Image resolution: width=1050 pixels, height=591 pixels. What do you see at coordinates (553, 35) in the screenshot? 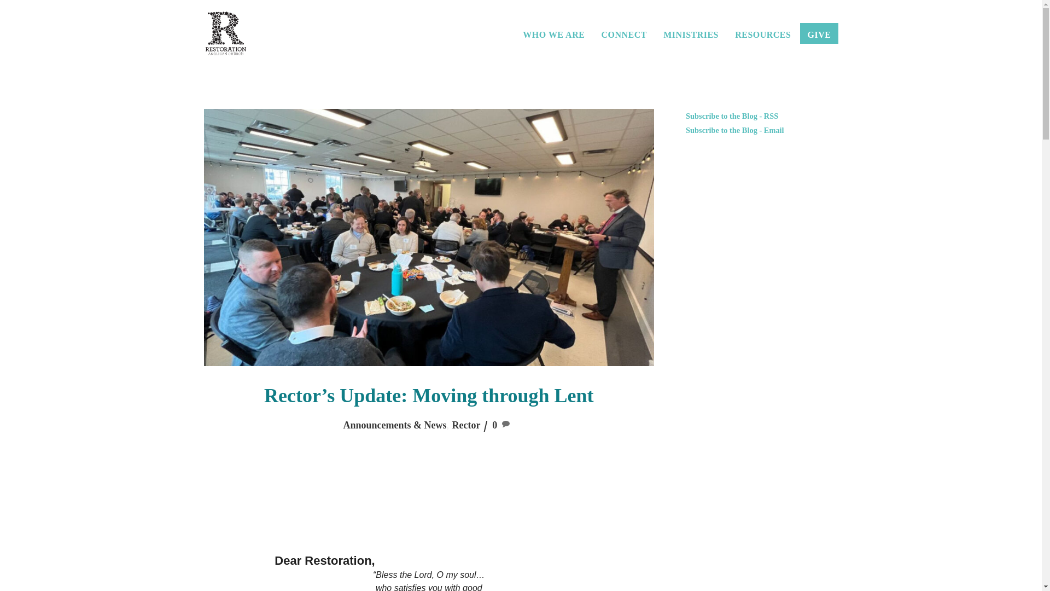
I see `WHO WE ARE` at bounding box center [553, 35].